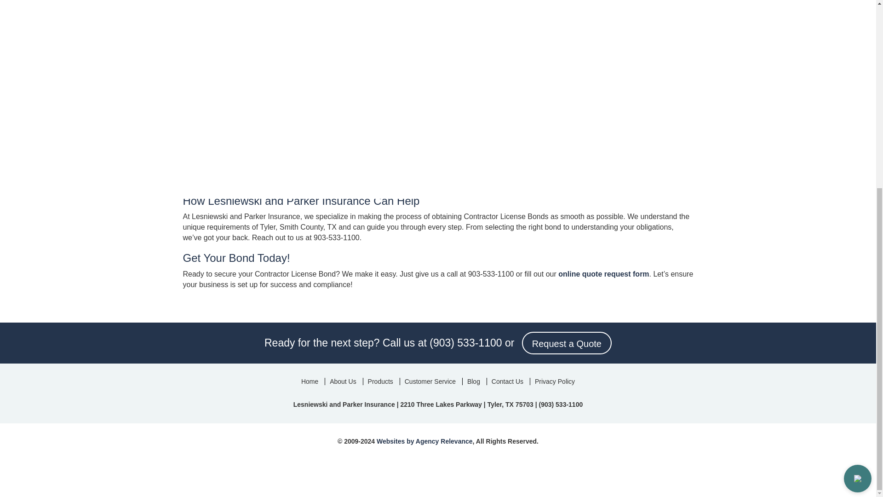 The height and width of the screenshot is (497, 883). What do you see at coordinates (380, 381) in the screenshot?
I see `Products` at bounding box center [380, 381].